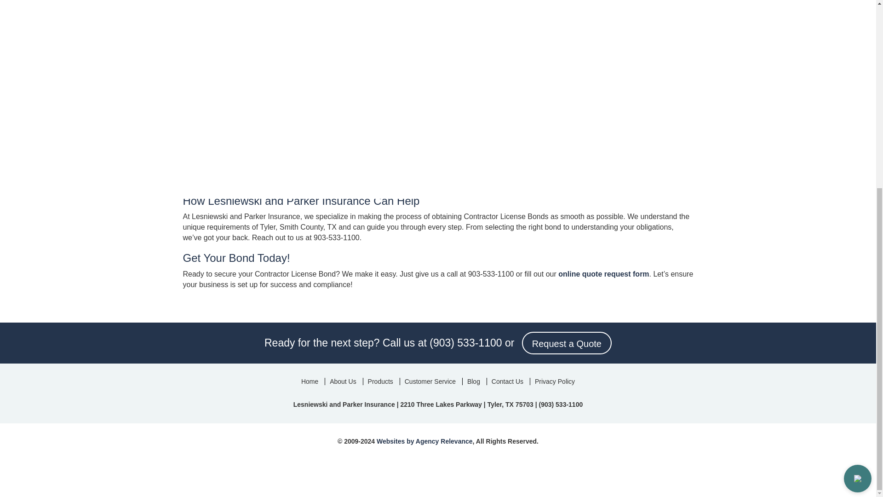 The height and width of the screenshot is (497, 883). What do you see at coordinates (380, 381) in the screenshot?
I see `Products` at bounding box center [380, 381].